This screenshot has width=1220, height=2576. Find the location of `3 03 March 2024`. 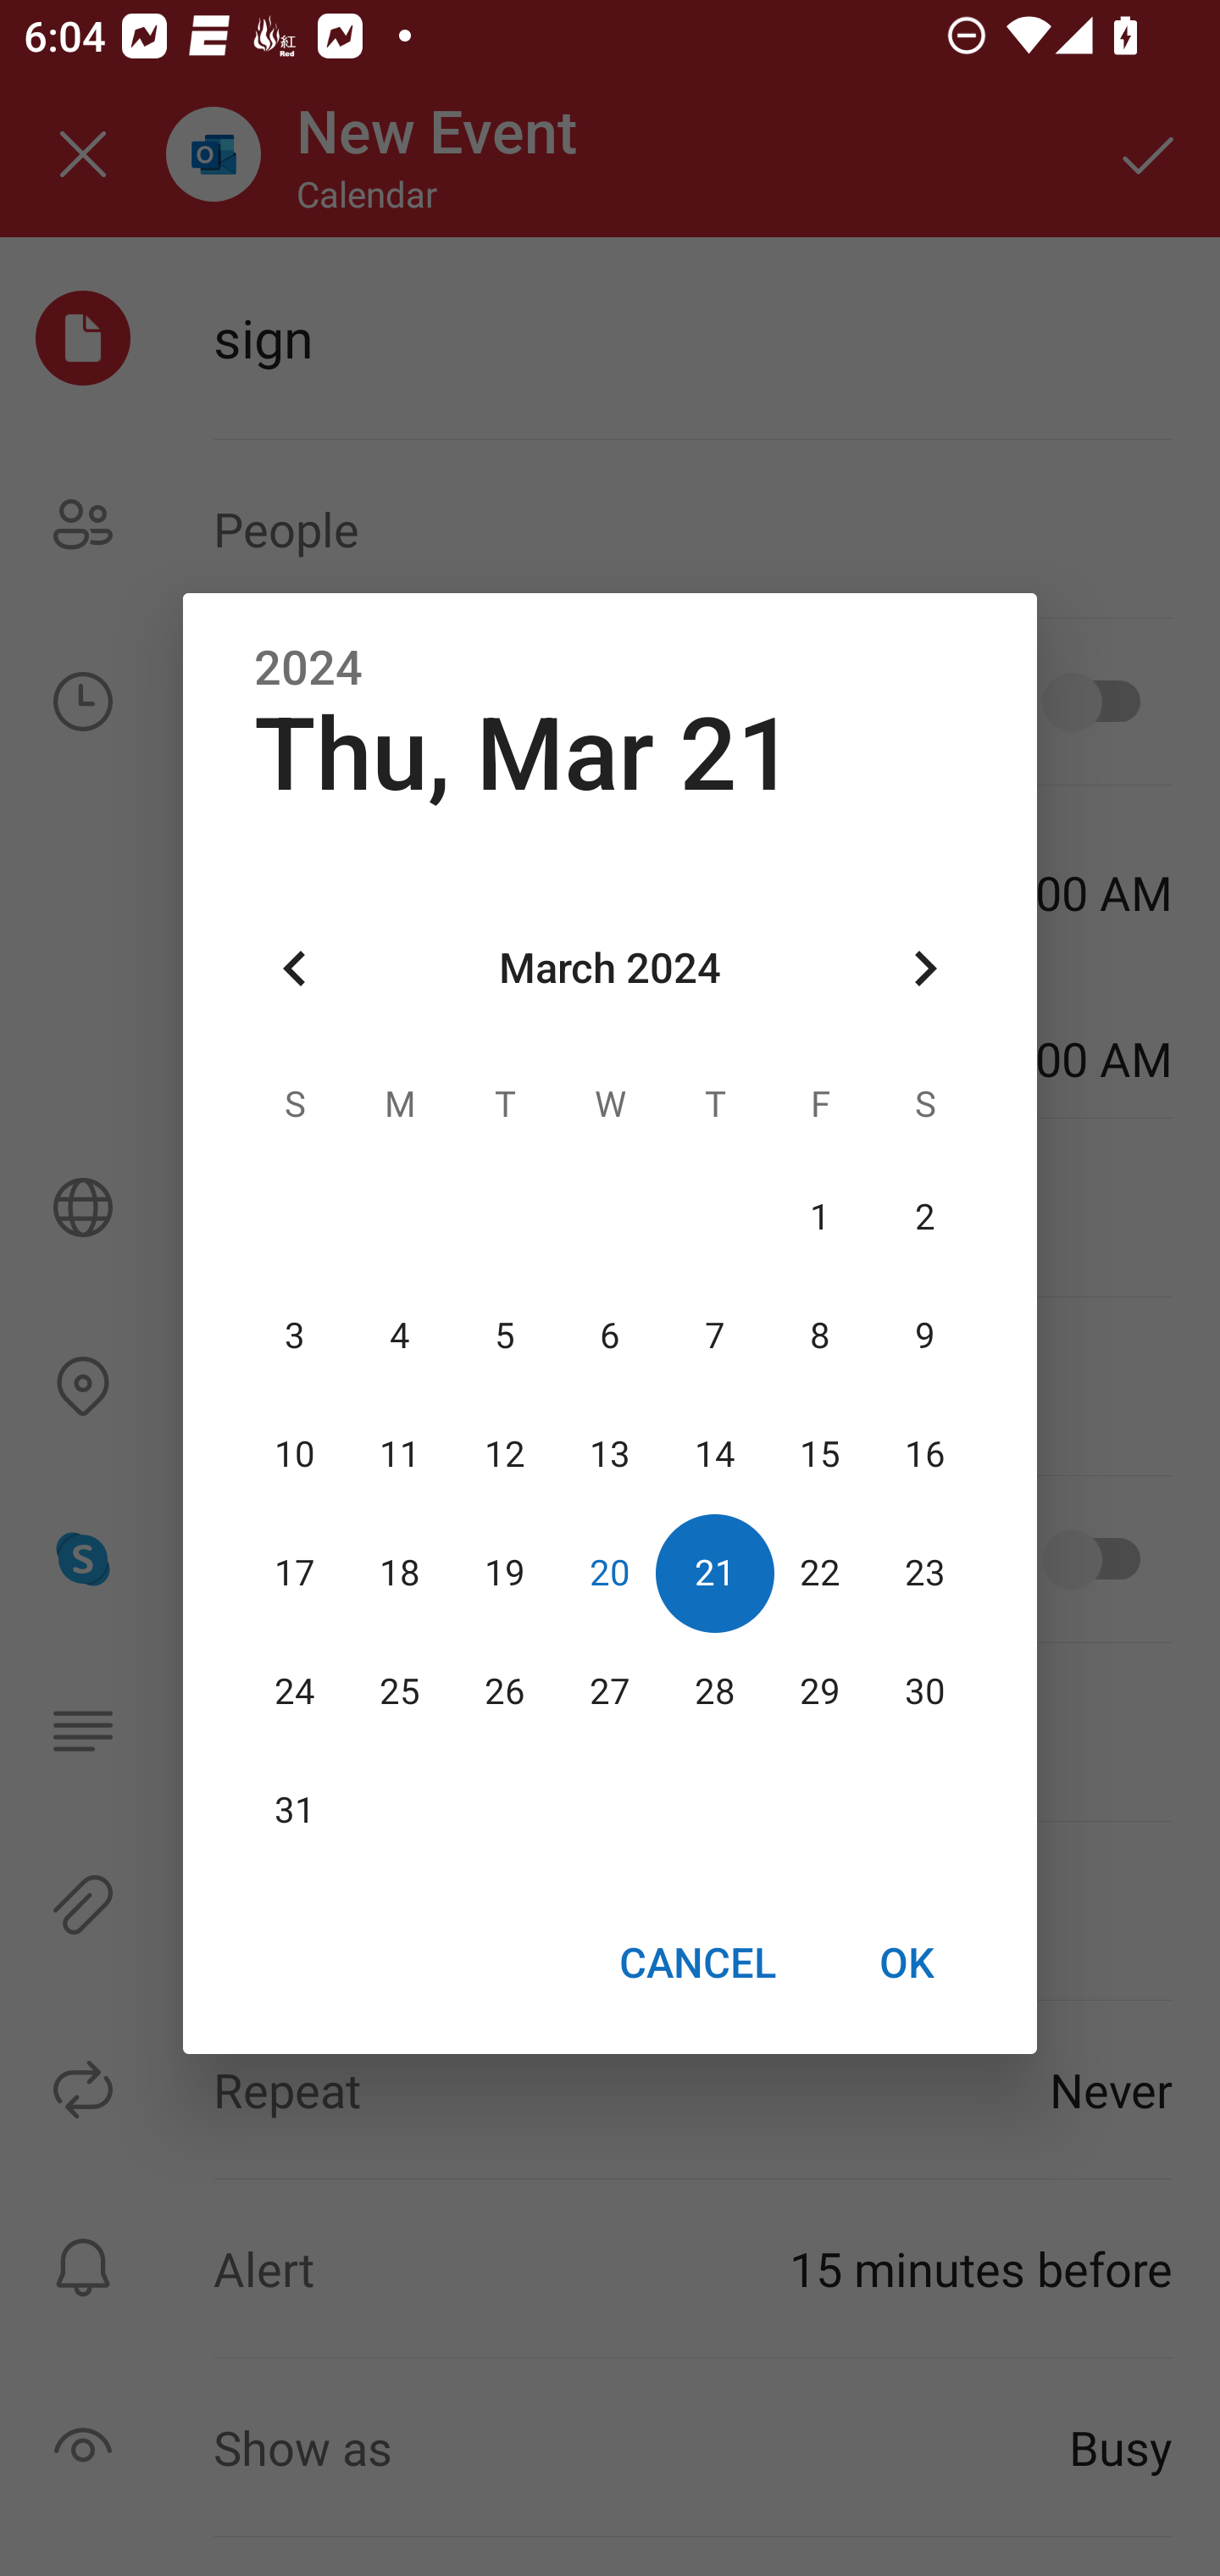

3 03 March 2024 is located at coordinates (295, 1336).